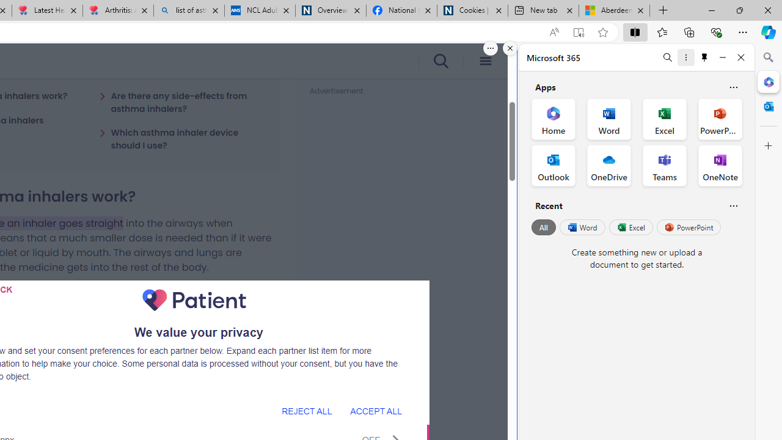 The width and height of the screenshot is (782, 440). I want to click on search, so click(440, 61).